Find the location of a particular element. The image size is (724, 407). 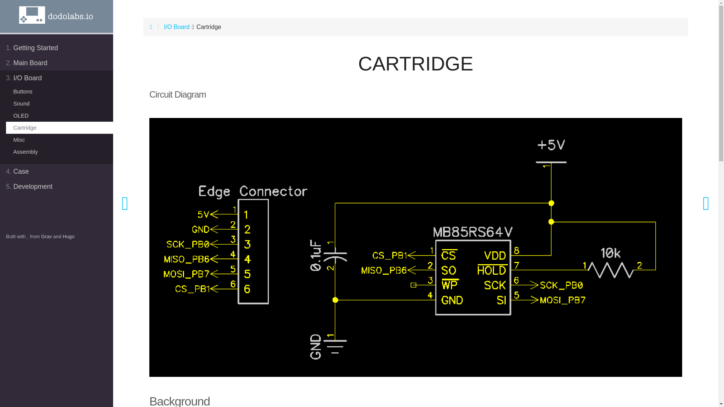

Grav is located at coordinates (46, 236).